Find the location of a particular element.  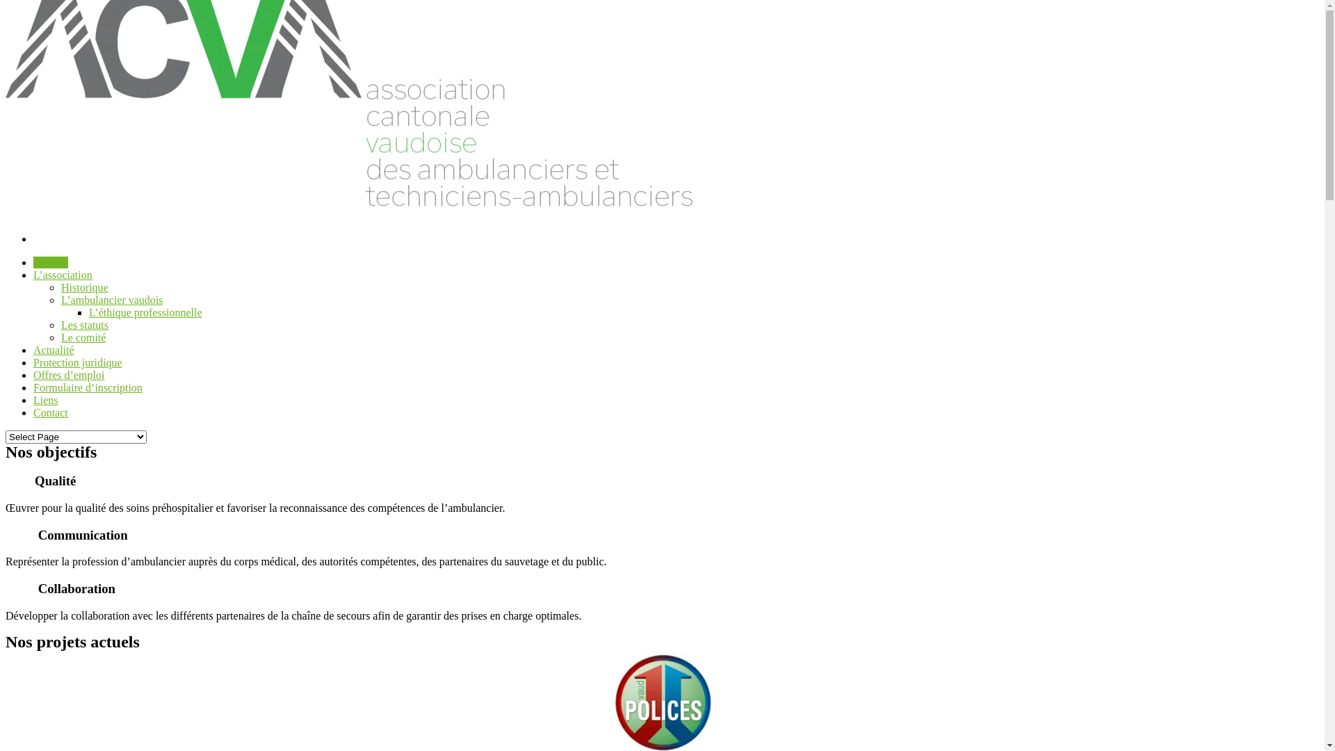

Ambulanciers vaud is located at coordinates (362, 216).